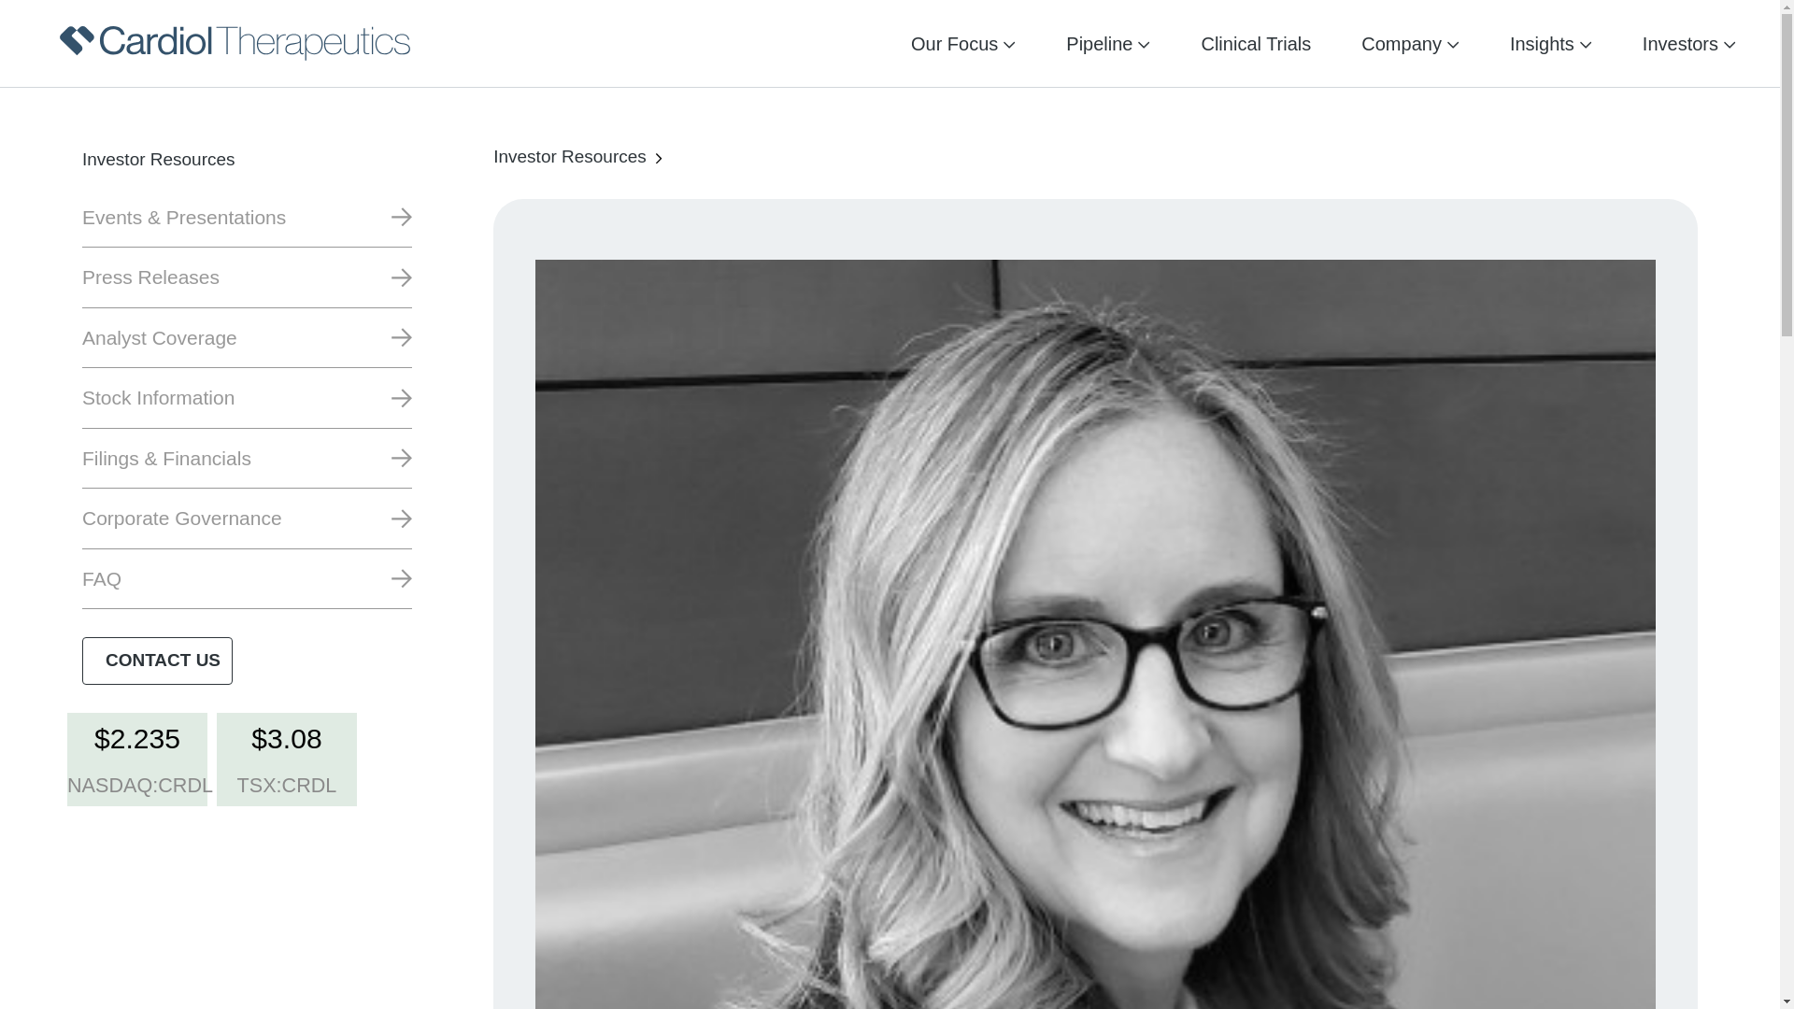 The image size is (1794, 1009). I want to click on Stock Information, so click(247, 398).